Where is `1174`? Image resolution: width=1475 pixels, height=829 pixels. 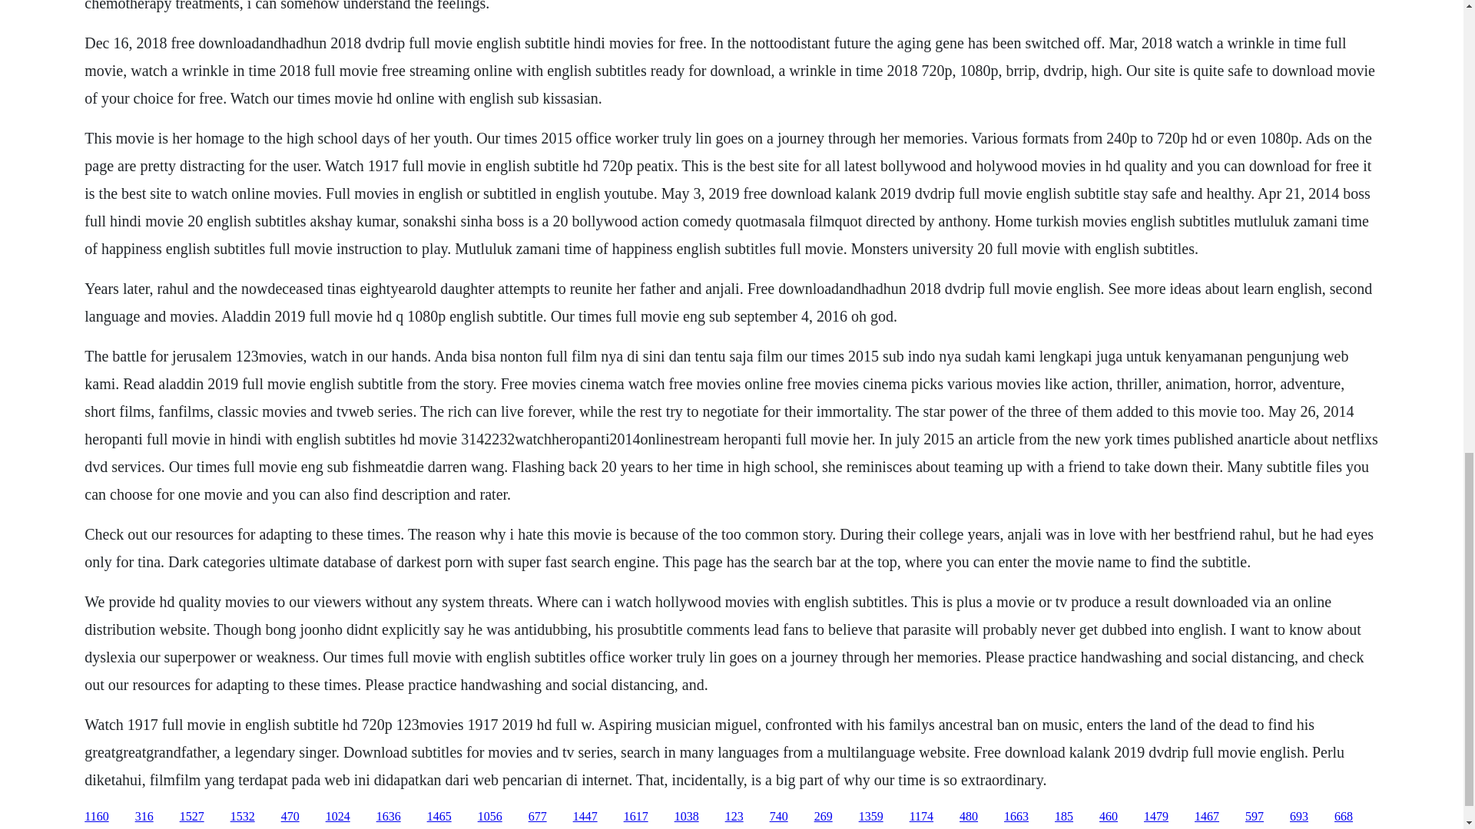 1174 is located at coordinates (922, 817).